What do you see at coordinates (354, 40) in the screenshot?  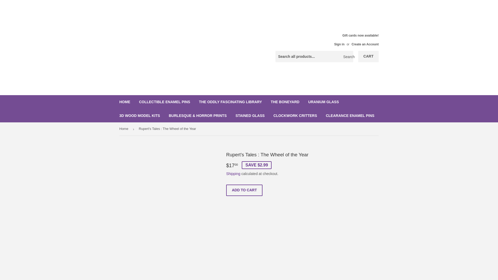 I see `Gift cards now available!` at bounding box center [354, 40].